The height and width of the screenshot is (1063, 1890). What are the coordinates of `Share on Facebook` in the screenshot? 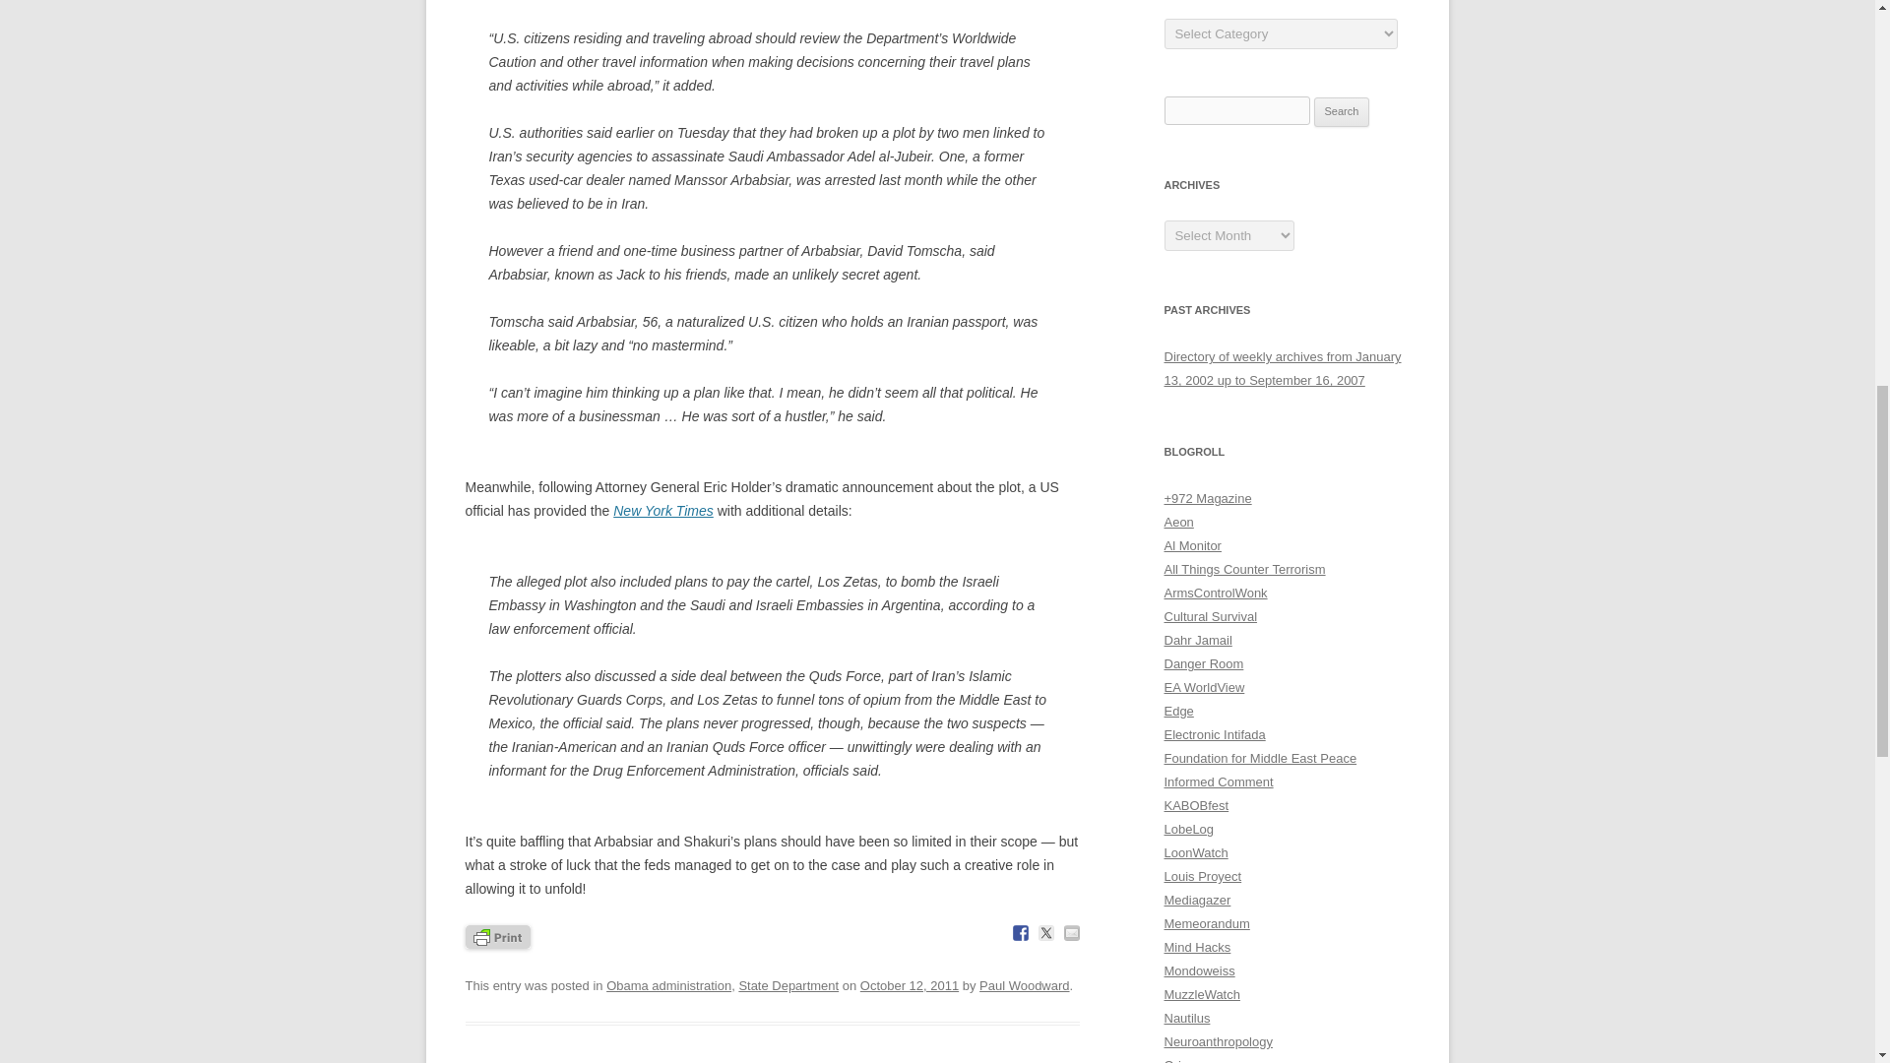 It's located at (1020, 932).